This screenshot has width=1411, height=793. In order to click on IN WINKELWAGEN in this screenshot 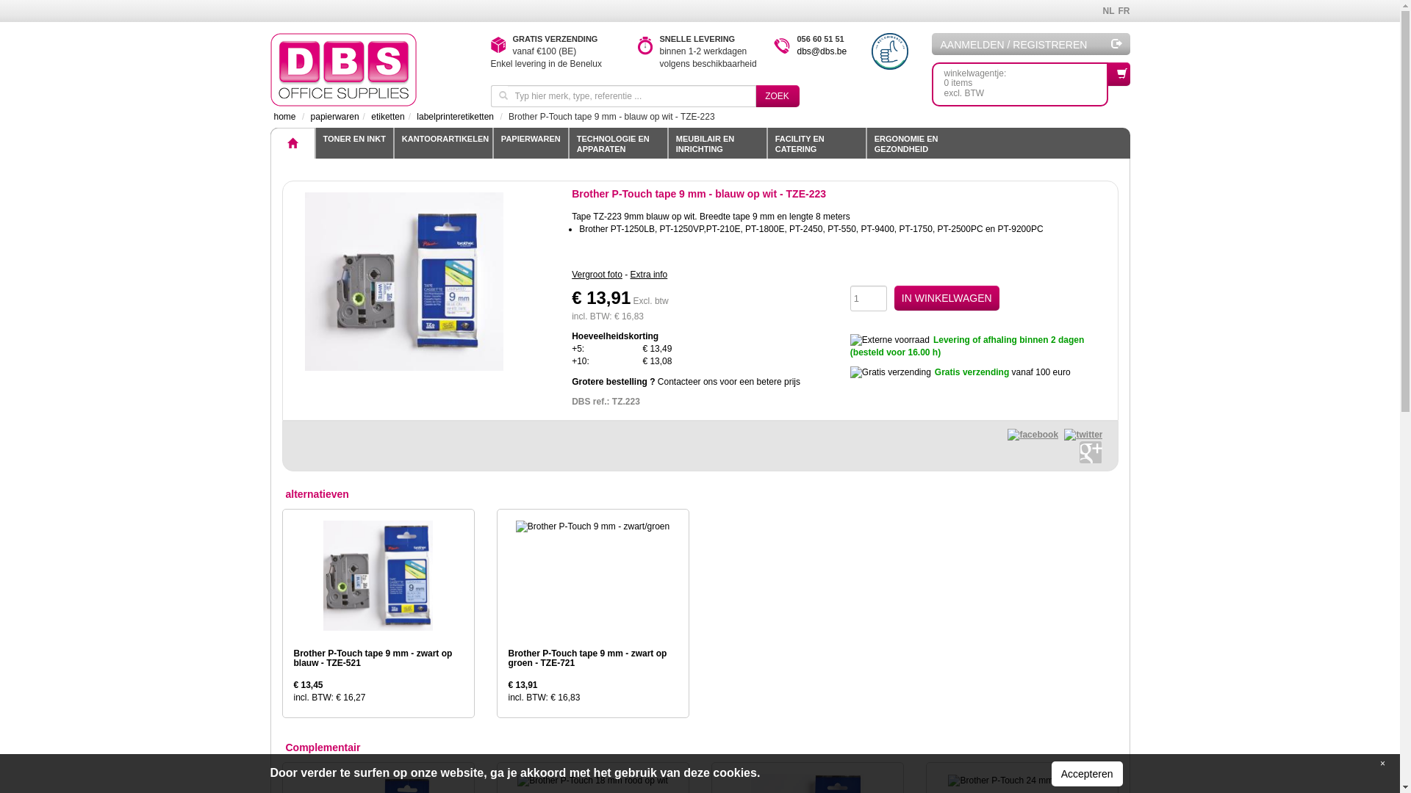, I will do `click(947, 298)`.